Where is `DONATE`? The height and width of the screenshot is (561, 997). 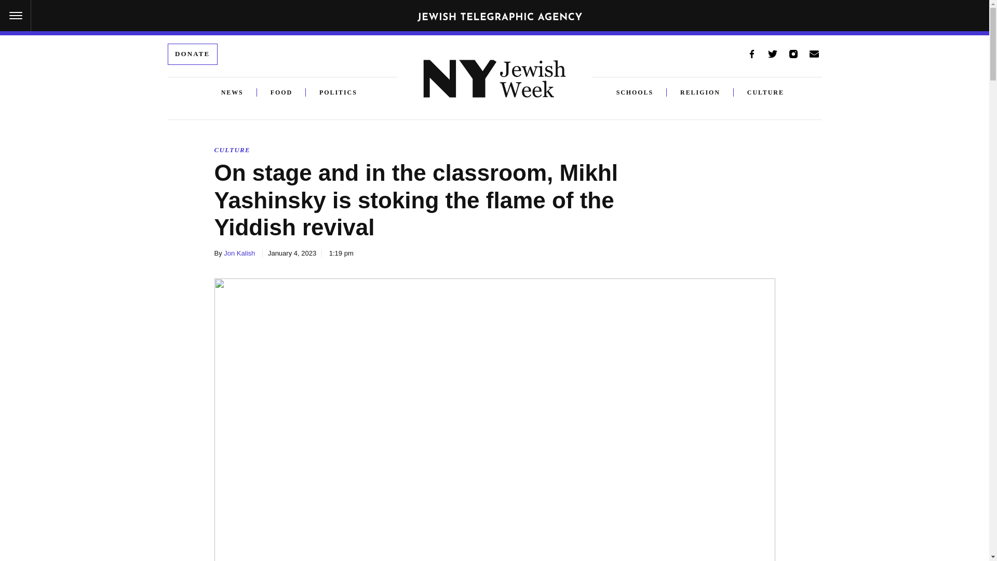
DONATE is located at coordinates (192, 54).